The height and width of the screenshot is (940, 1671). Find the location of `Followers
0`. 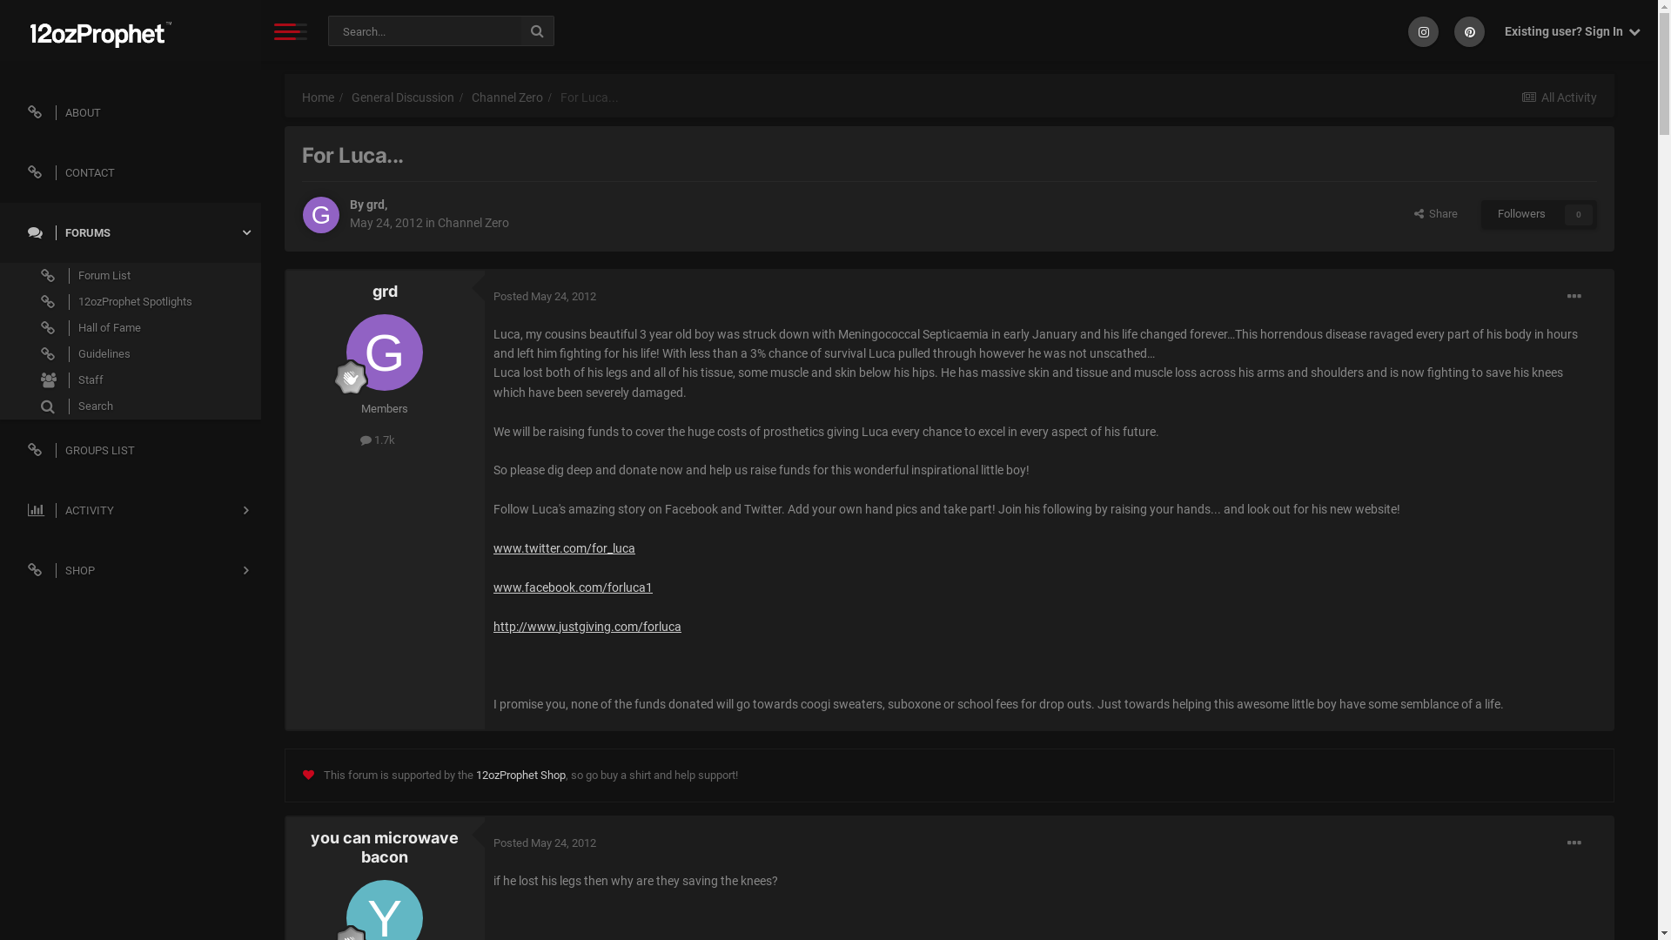

Followers
0 is located at coordinates (1539, 214).